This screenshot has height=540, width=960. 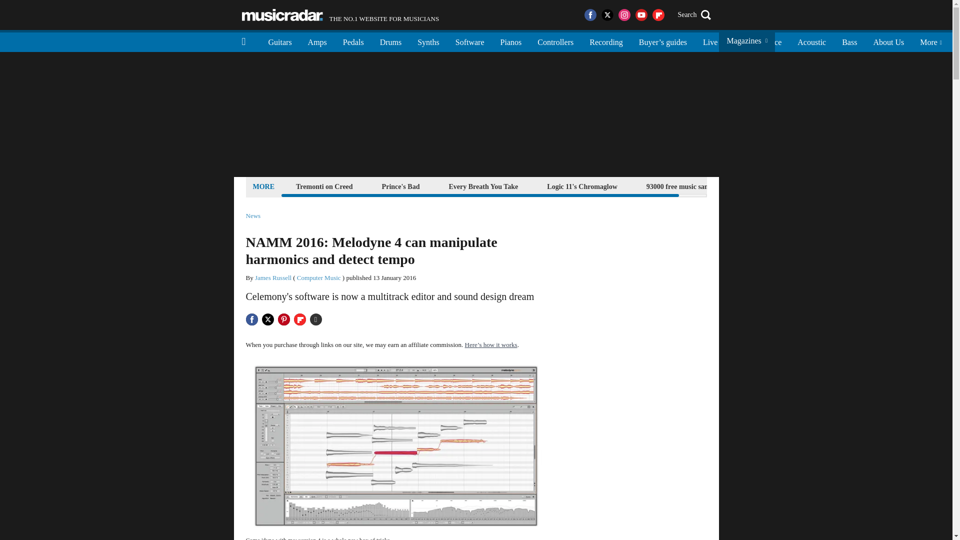 What do you see at coordinates (324, 186) in the screenshot?
I see `Tremonti on Creed` at bounding box center [324, 186].